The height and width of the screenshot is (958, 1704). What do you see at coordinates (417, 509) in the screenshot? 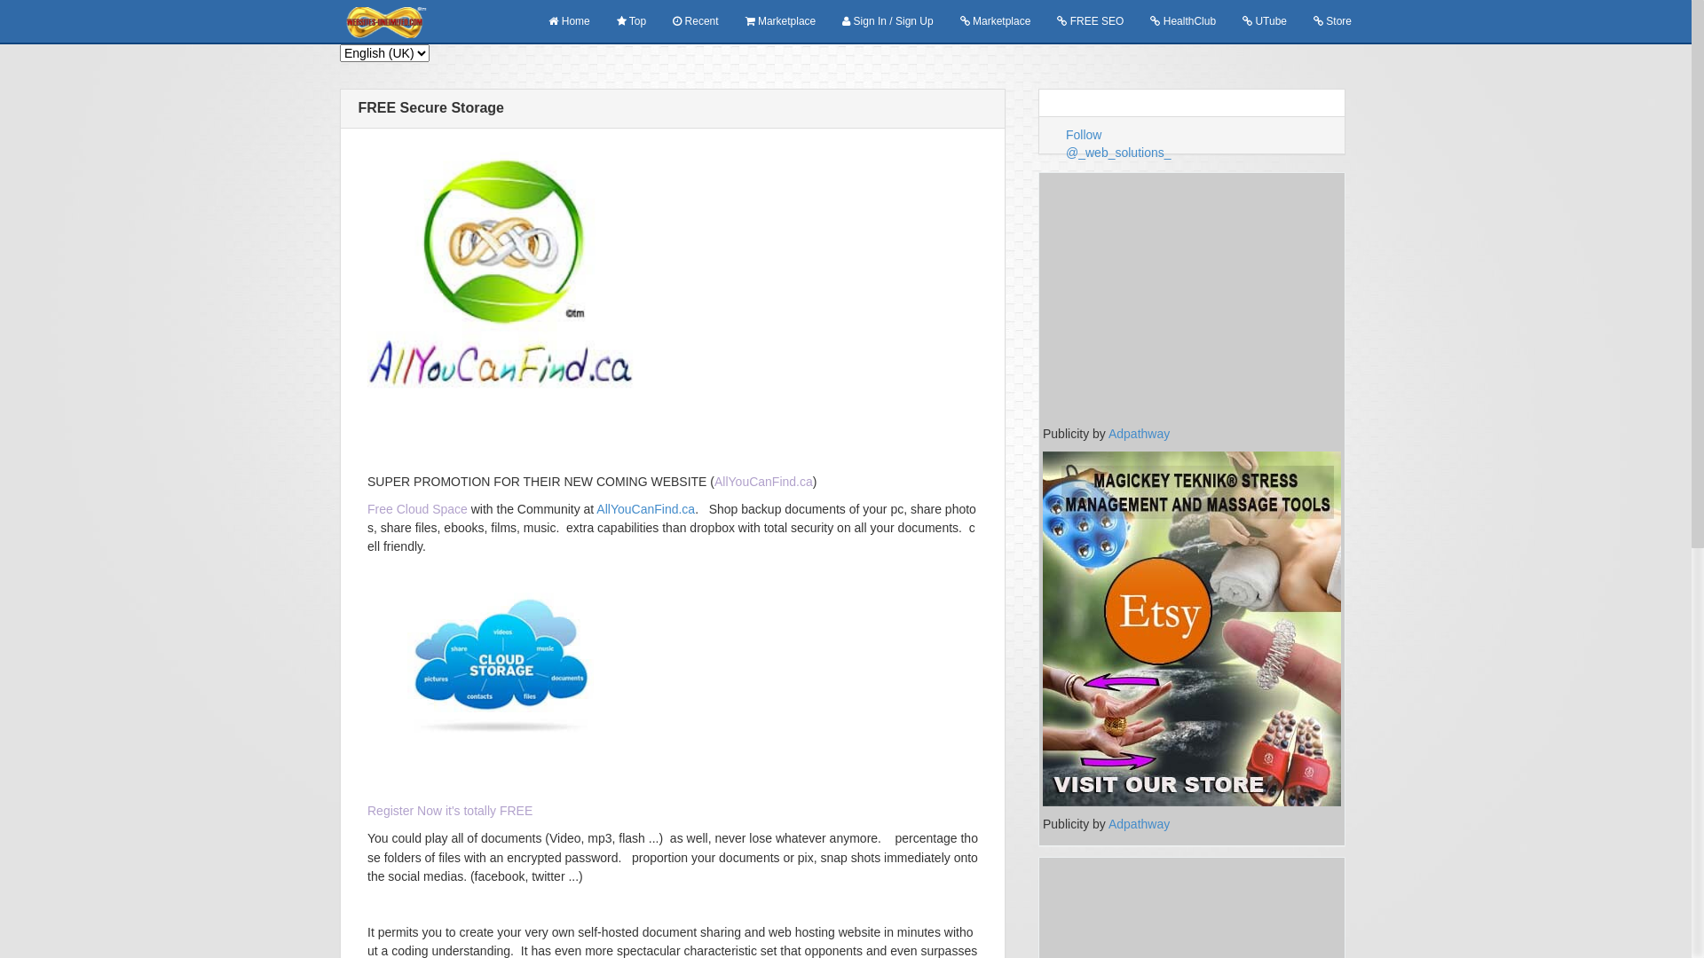
I see `Free Cloud Space` at bounding box center [417, 509].